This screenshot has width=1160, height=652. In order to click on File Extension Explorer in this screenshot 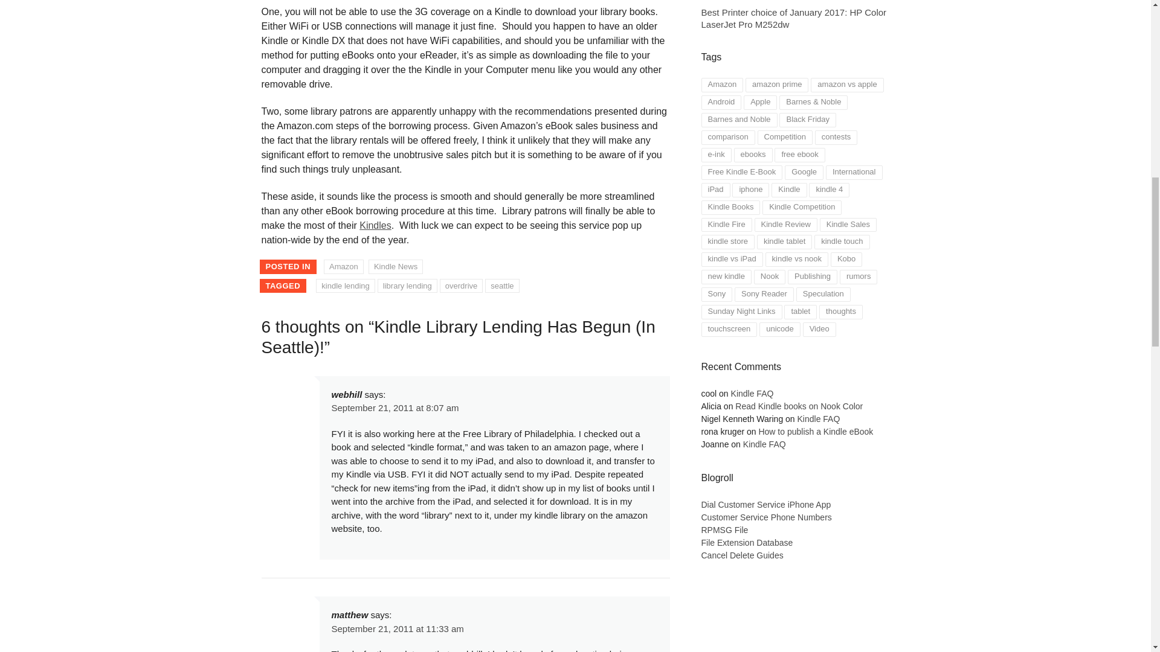, I will do `click(765, 505)`.